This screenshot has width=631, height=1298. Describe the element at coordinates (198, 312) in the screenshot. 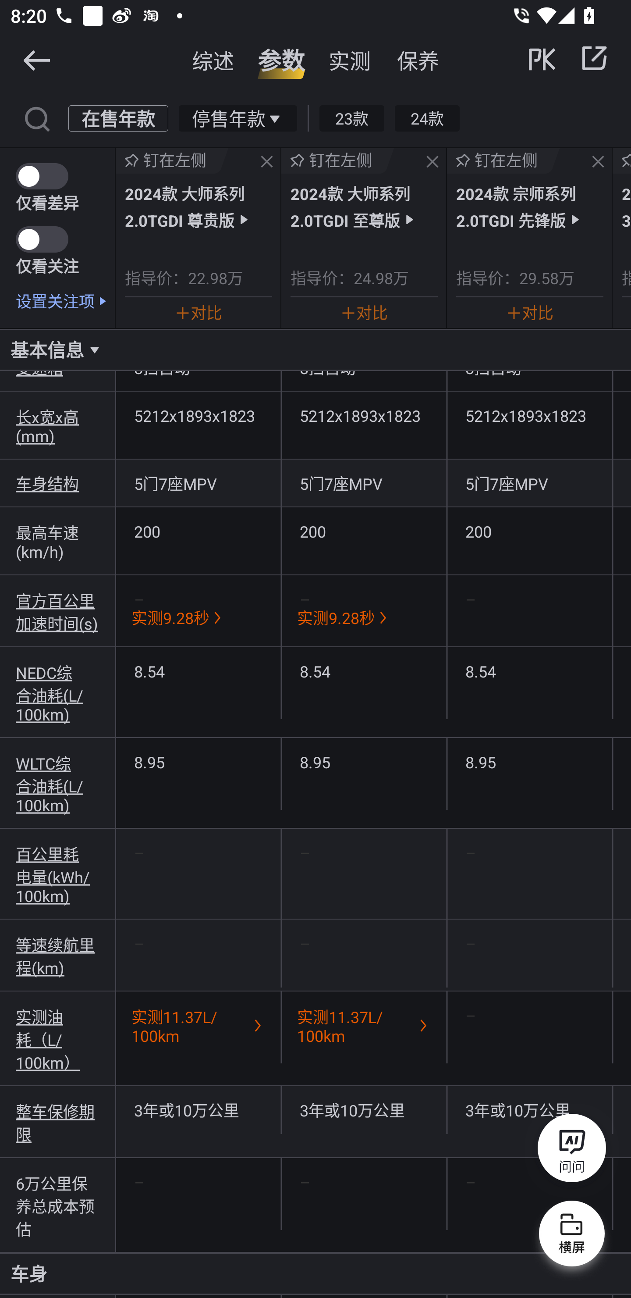

I see `对比` at that location.